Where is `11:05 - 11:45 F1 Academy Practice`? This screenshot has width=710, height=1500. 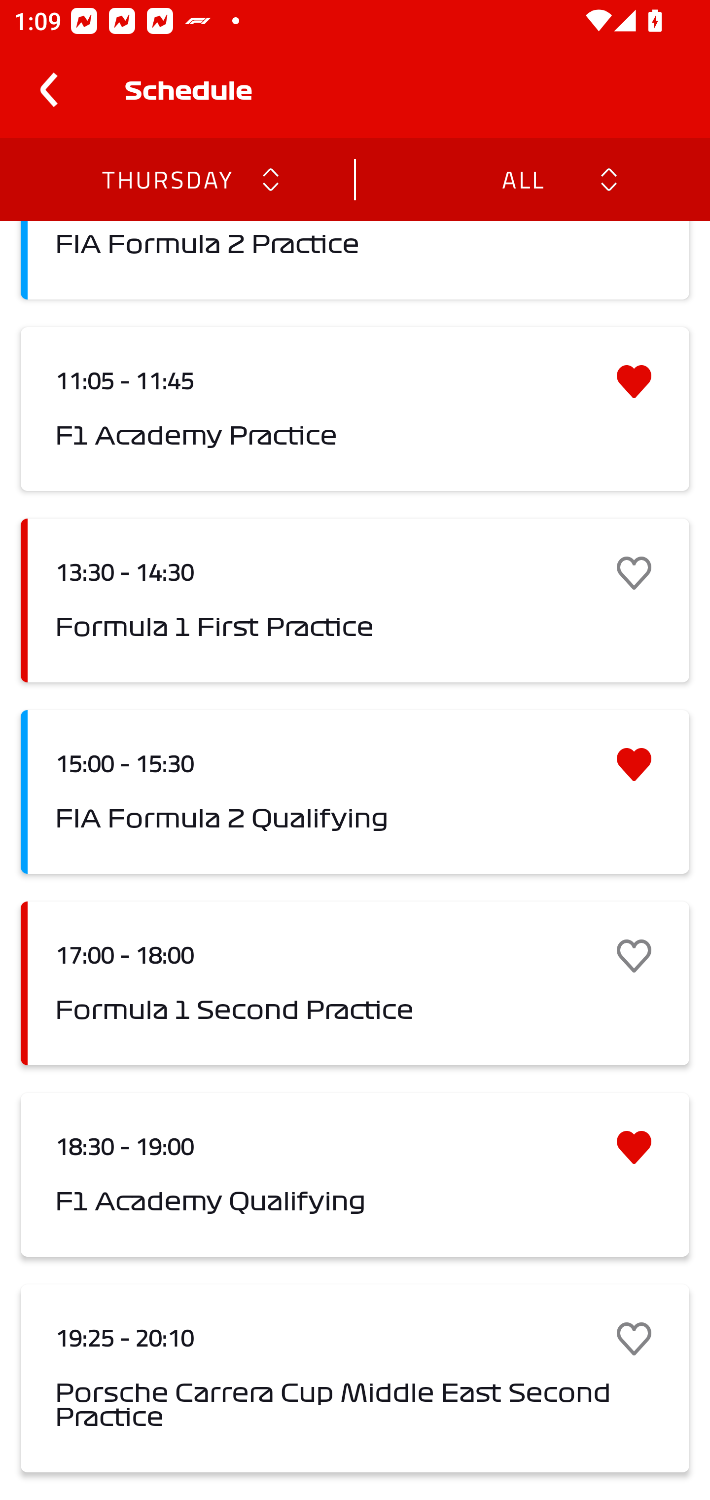
11:05 - 11:45 F1 Academy Practice is located at coordinates (355, 409).